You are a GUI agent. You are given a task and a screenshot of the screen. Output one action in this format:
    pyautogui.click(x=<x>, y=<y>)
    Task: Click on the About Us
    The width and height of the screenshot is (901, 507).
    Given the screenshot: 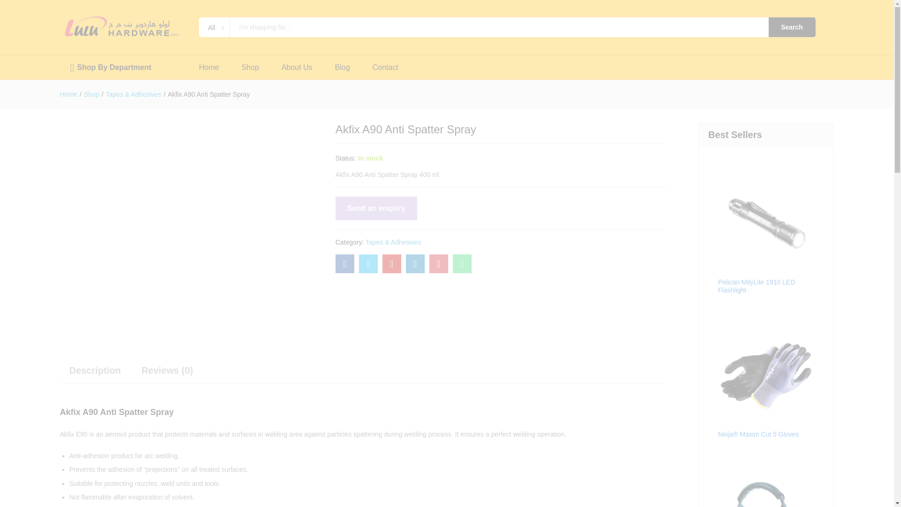 What is the action you would take?
    pyautogui.click(x=297, y=68)
    